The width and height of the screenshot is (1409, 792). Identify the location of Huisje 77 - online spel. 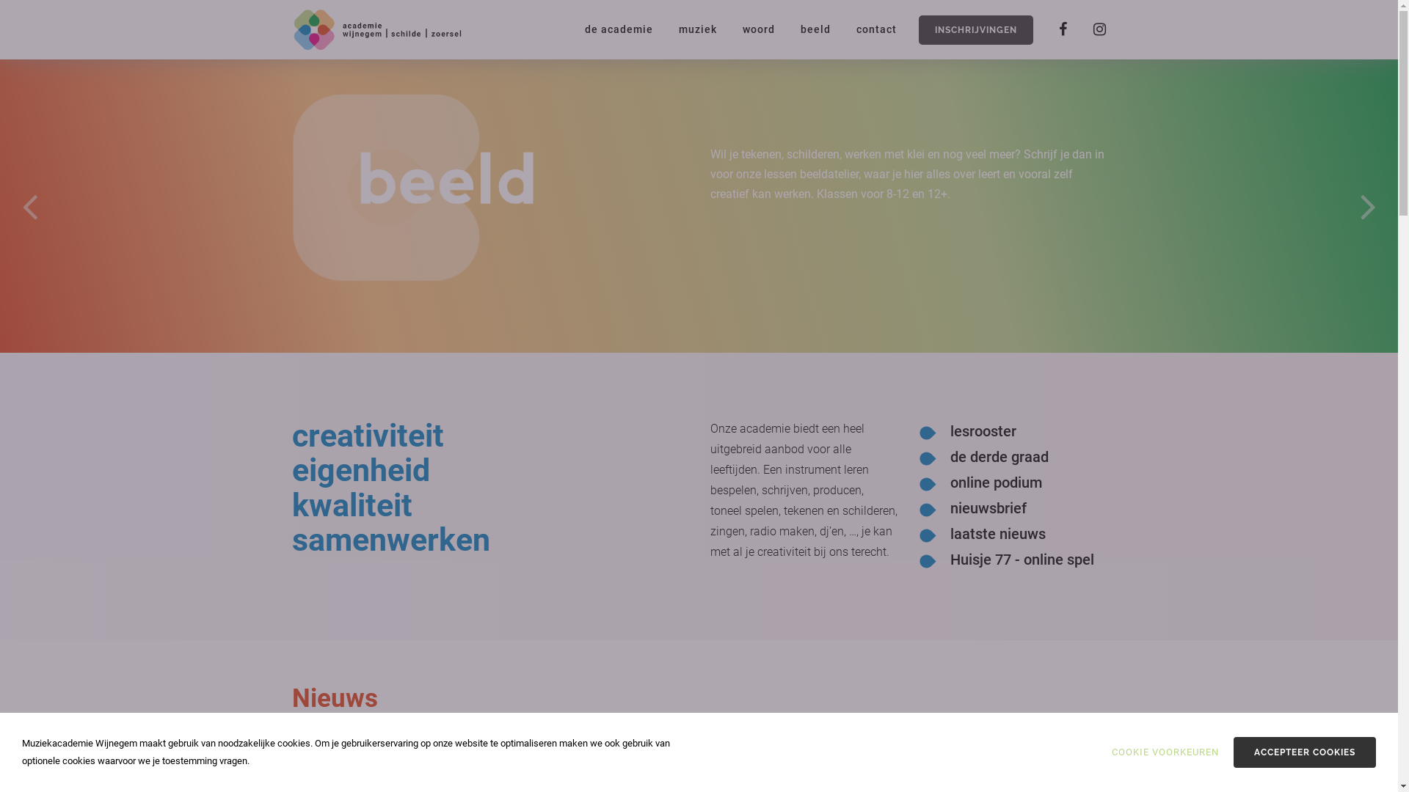
(1022, 560).